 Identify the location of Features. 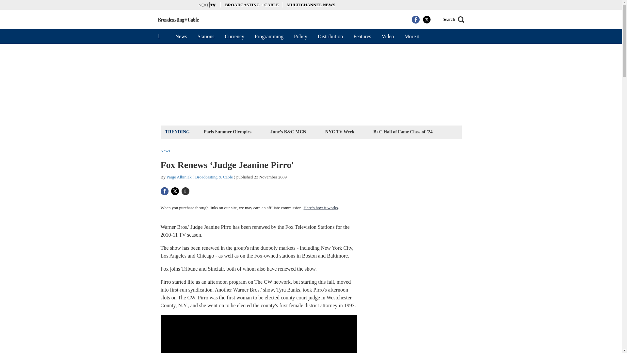
(362, 36).